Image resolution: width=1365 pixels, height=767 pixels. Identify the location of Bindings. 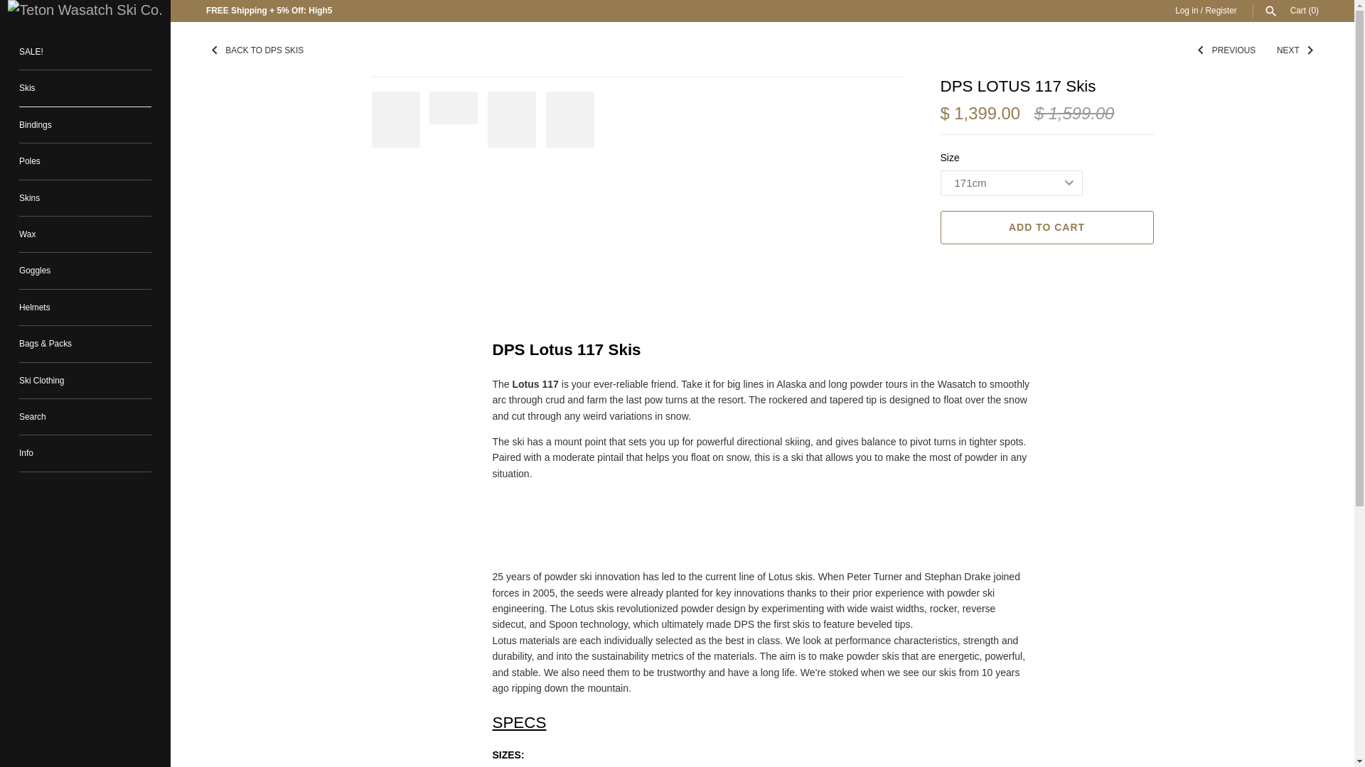
(85, 125).